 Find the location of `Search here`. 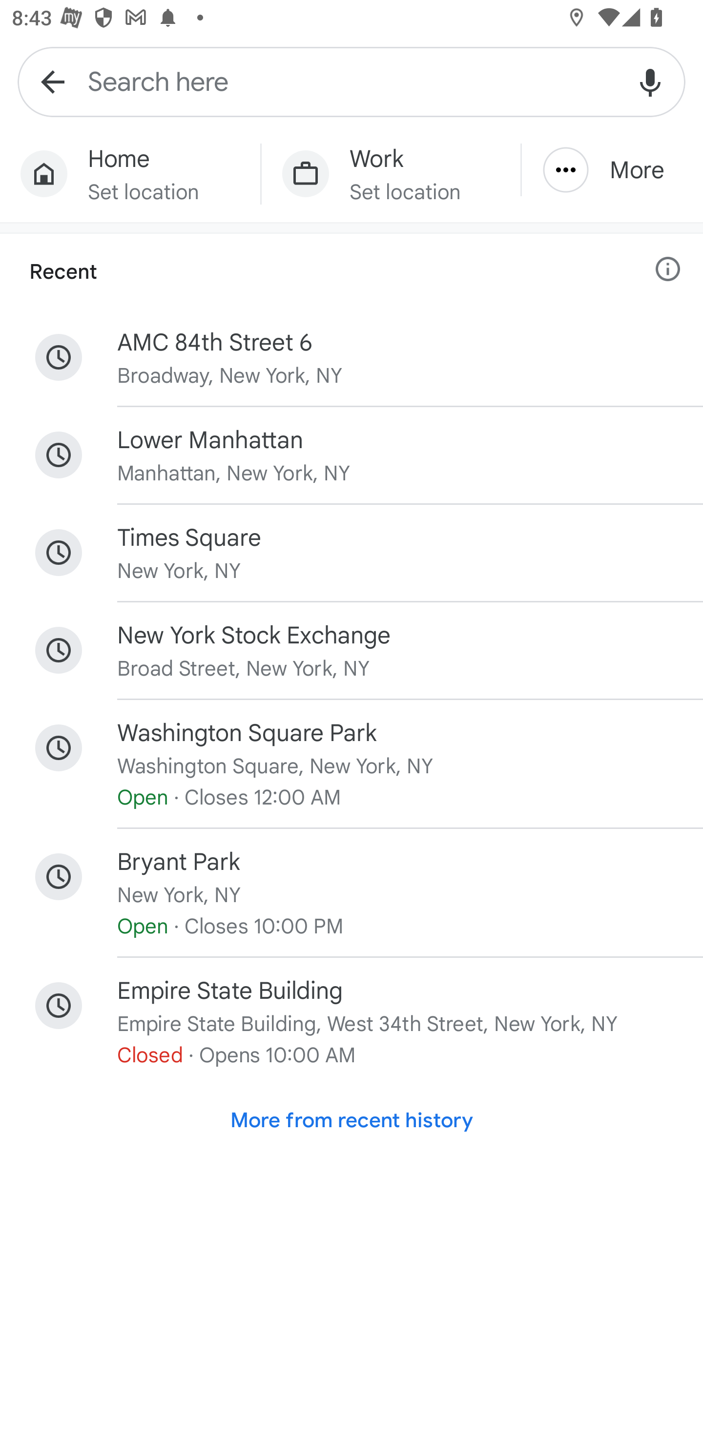

Search here is located at coordinates (351, 81).